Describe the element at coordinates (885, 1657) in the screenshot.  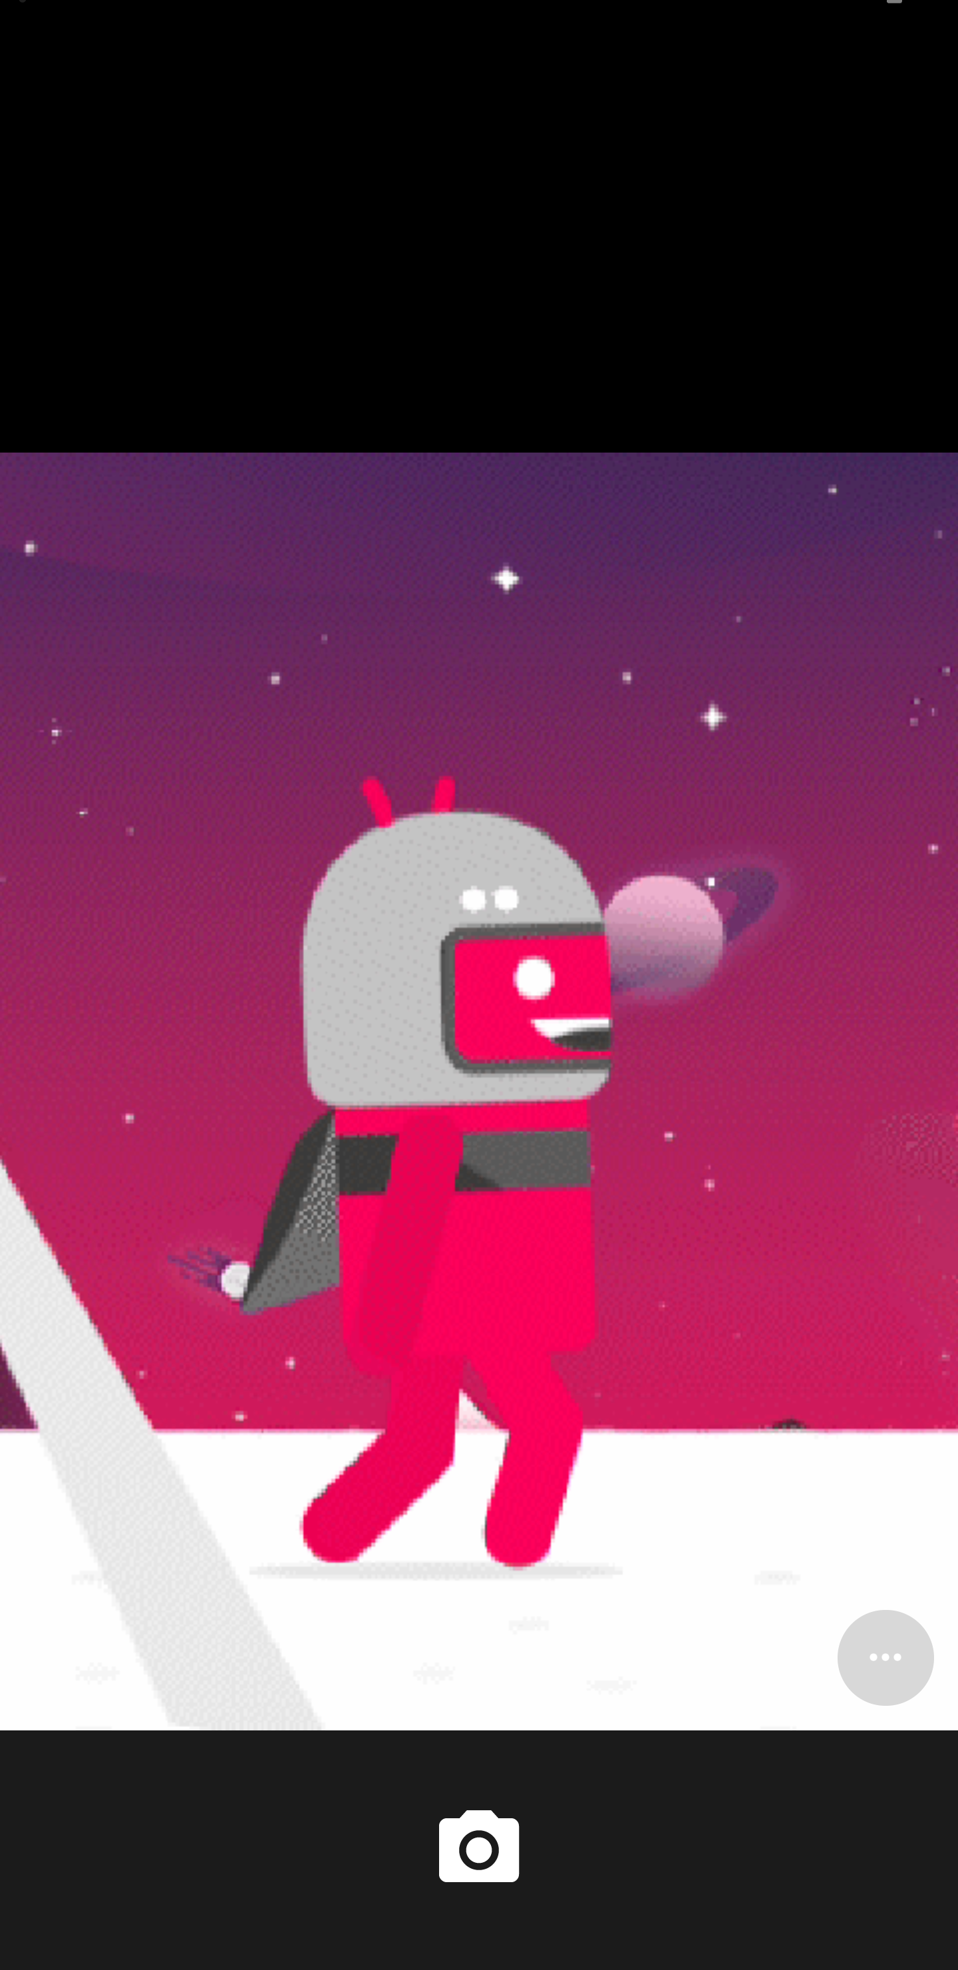
I see `Options` at that location.